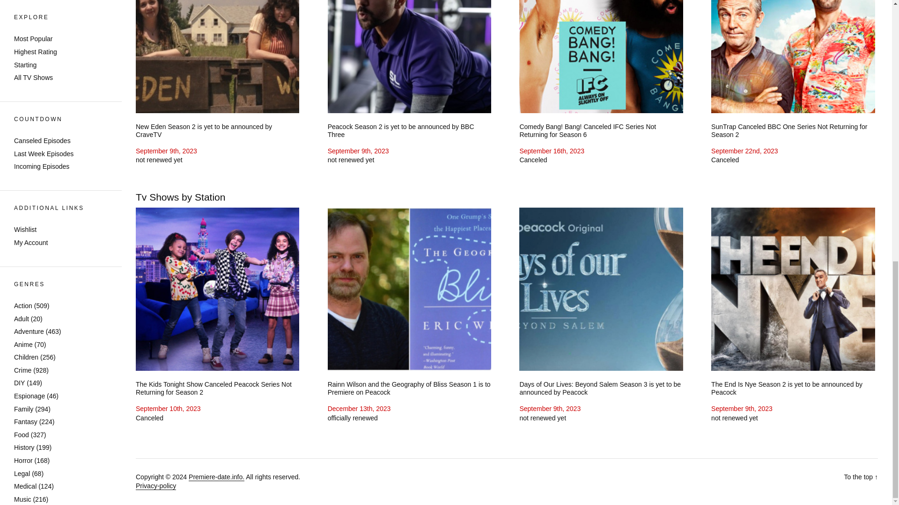  Describe the element at coordinates (37, 47) in the screenshot. I see `Science-Fiction` at that location.